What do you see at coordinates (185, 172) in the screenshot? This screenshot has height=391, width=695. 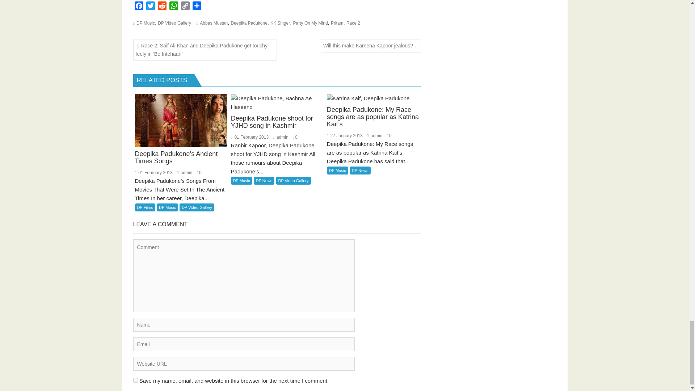 I see `admin` at bounding box center [185, 172].